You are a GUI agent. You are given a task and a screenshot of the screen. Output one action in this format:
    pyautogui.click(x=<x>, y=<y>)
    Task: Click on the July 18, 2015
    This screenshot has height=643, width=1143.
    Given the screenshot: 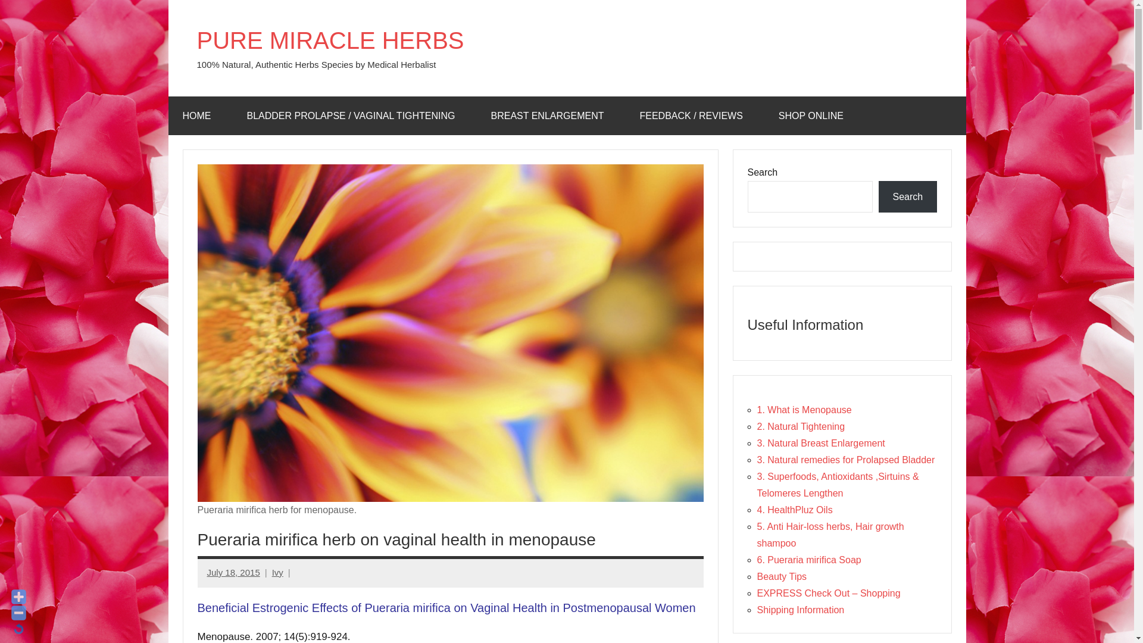 What is the action you would take?
    pyautogui.click(x=233, y=572)
    